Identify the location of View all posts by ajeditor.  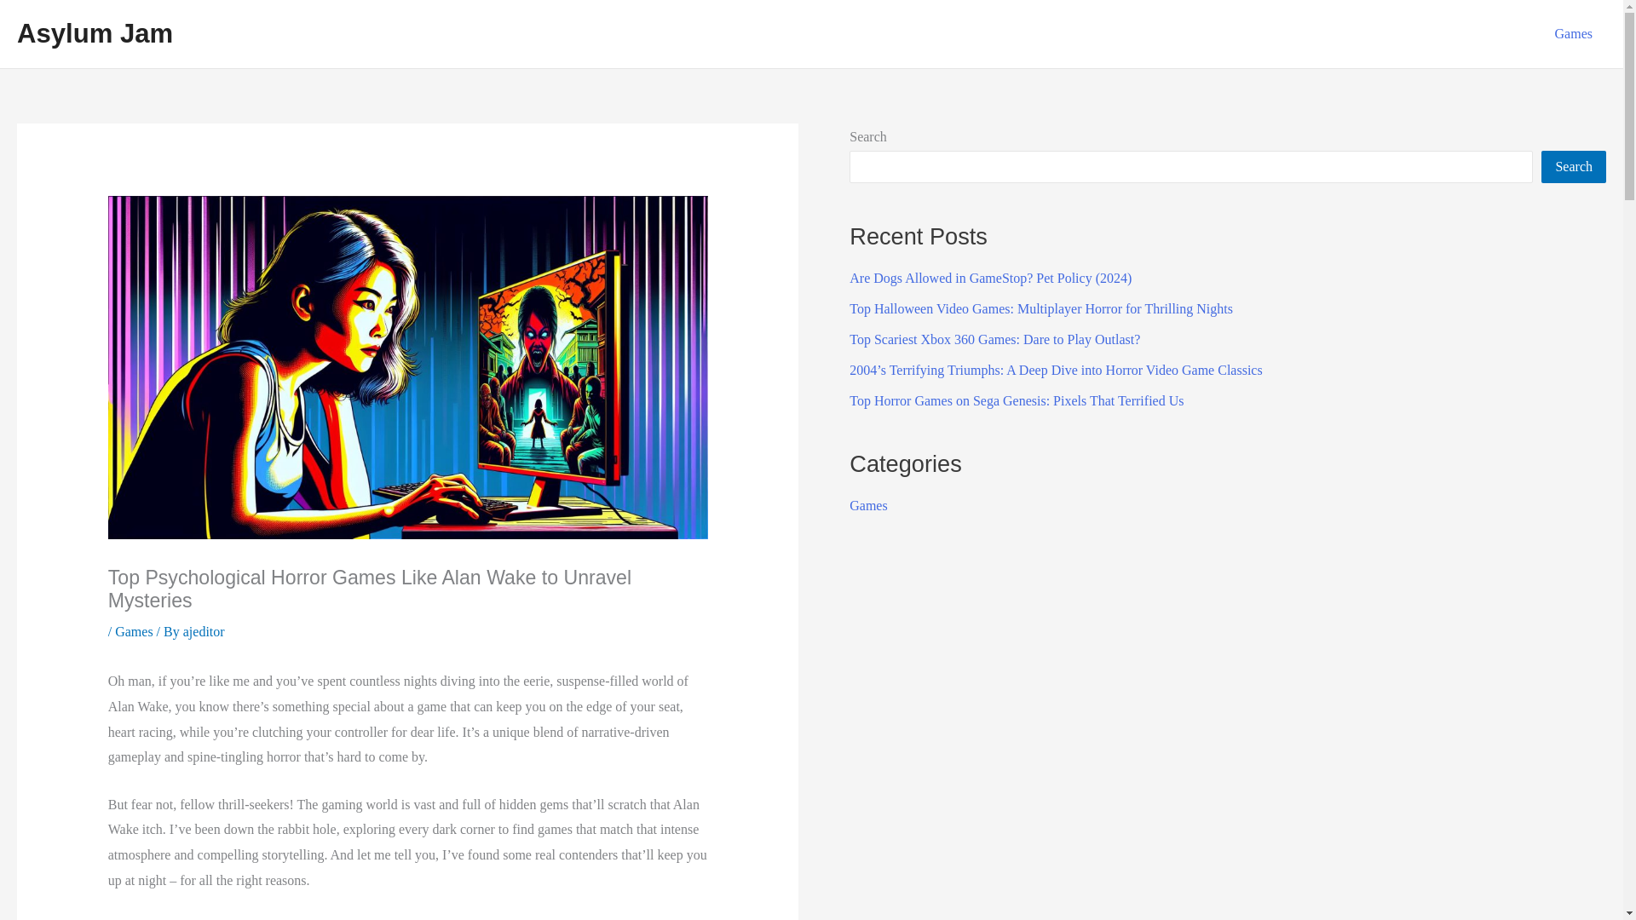
(204, 631).